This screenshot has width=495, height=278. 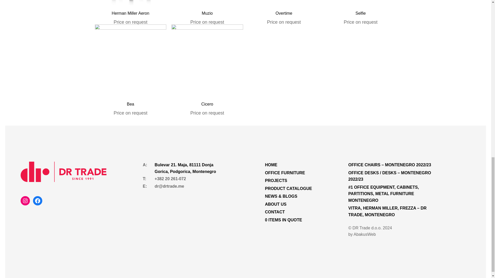 I want to click on Cicero, so click(x=207, y=104).